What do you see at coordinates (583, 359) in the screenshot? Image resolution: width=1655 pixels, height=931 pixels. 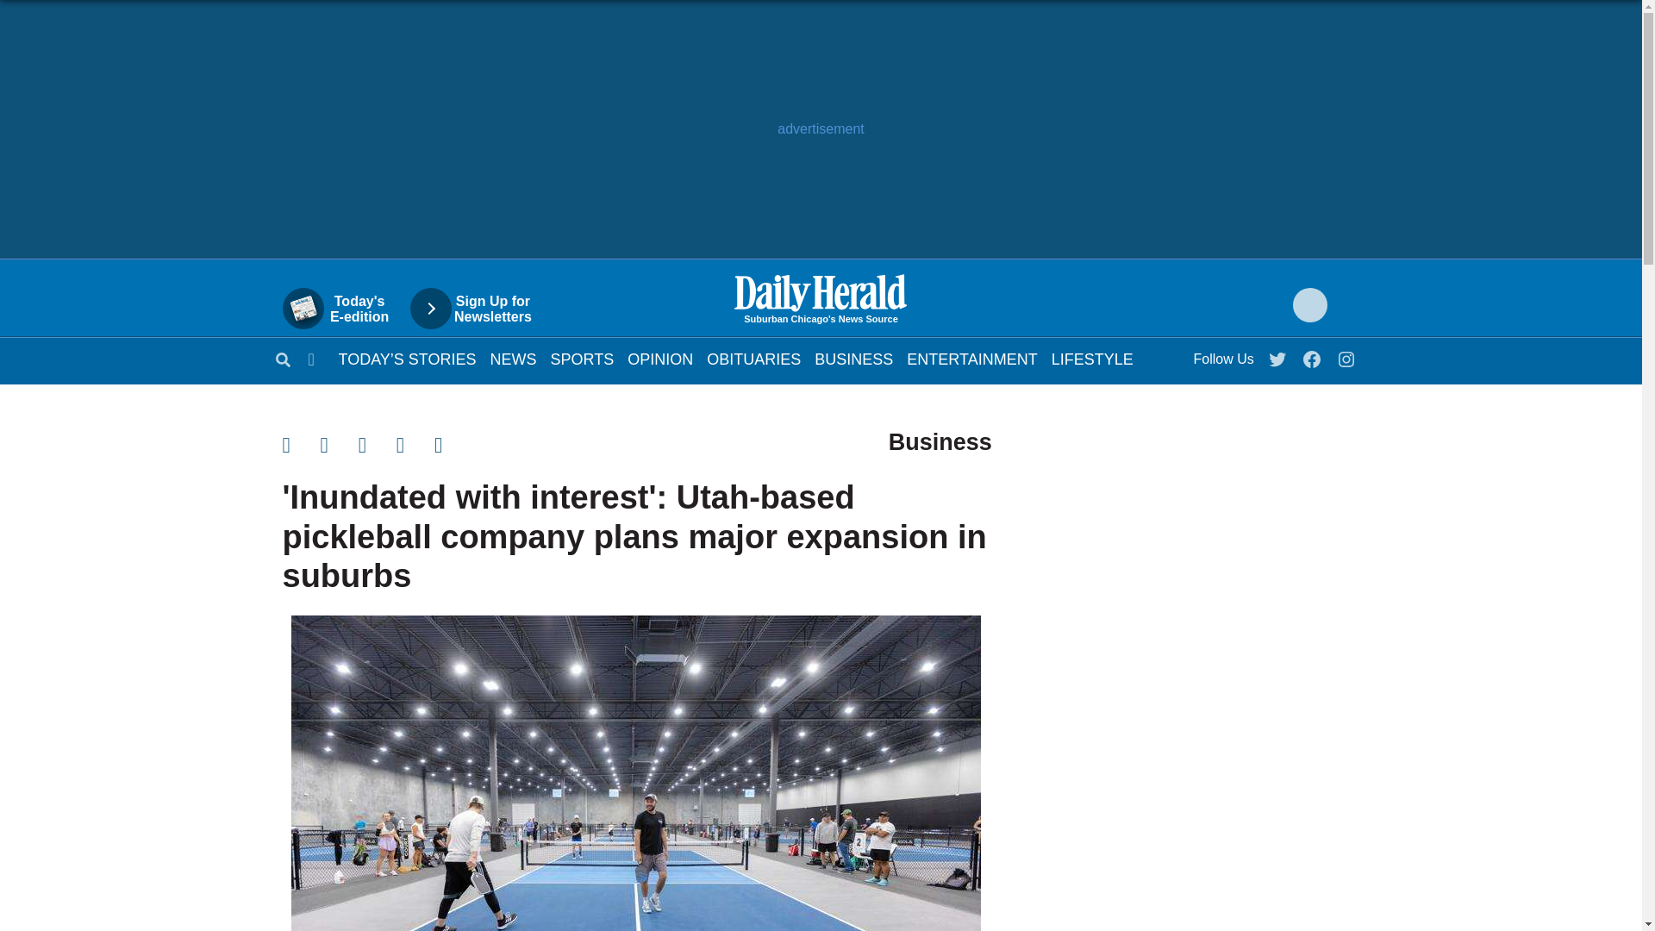 I see `Sports` at bounding box center [583, 359].